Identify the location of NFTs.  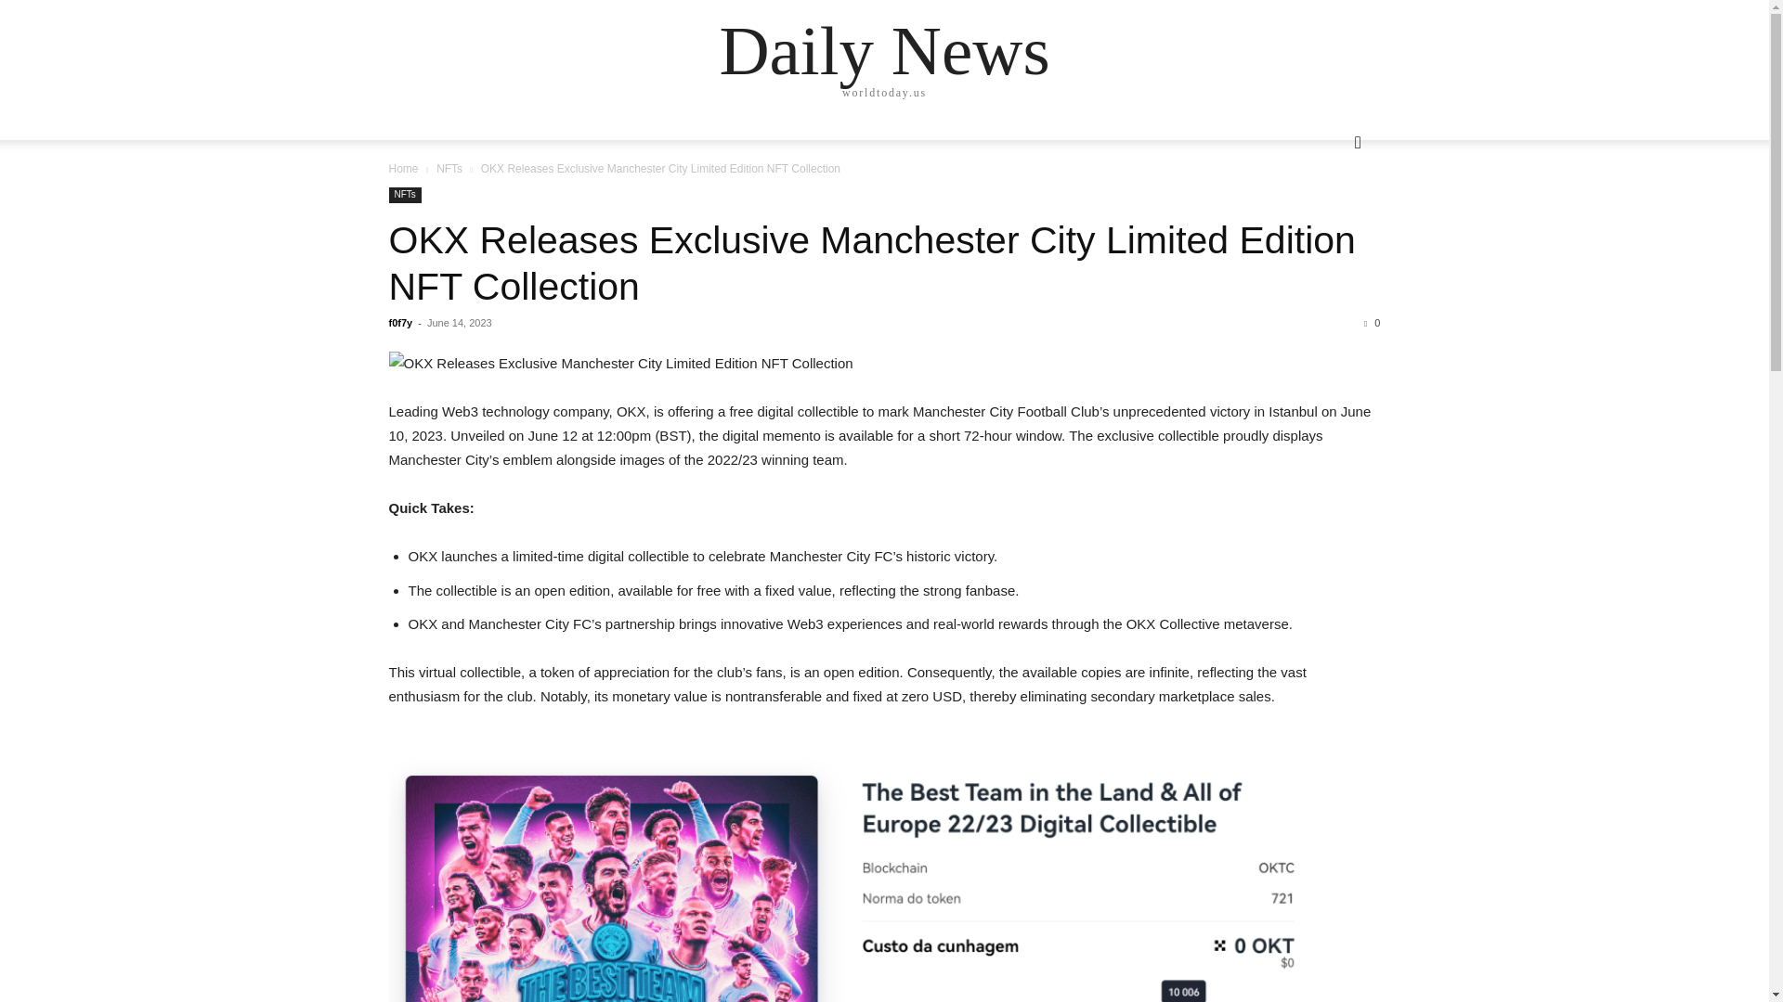
(449, 169).